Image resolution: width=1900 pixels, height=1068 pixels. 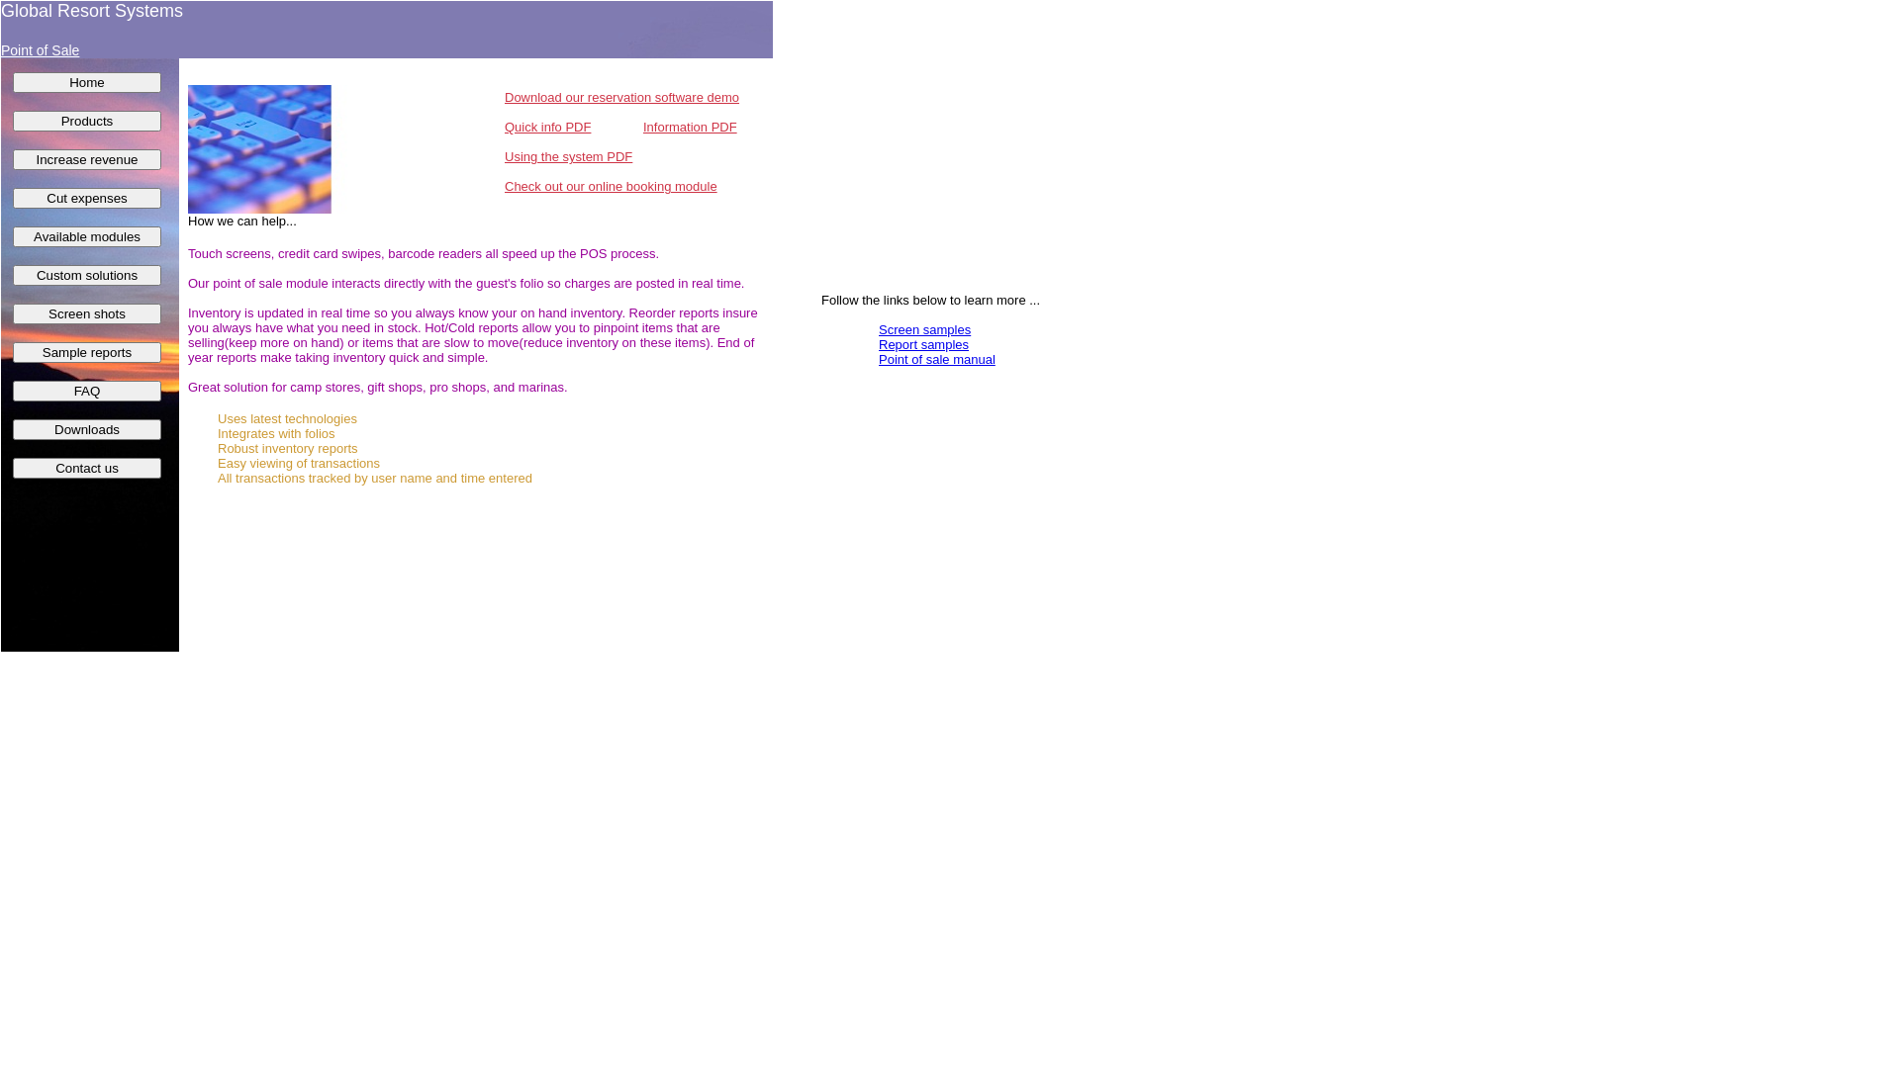 What do you see at coordinates (568, 156) in the screenshot?
I see `Using the system PDF` at bounding box center [568, 156].